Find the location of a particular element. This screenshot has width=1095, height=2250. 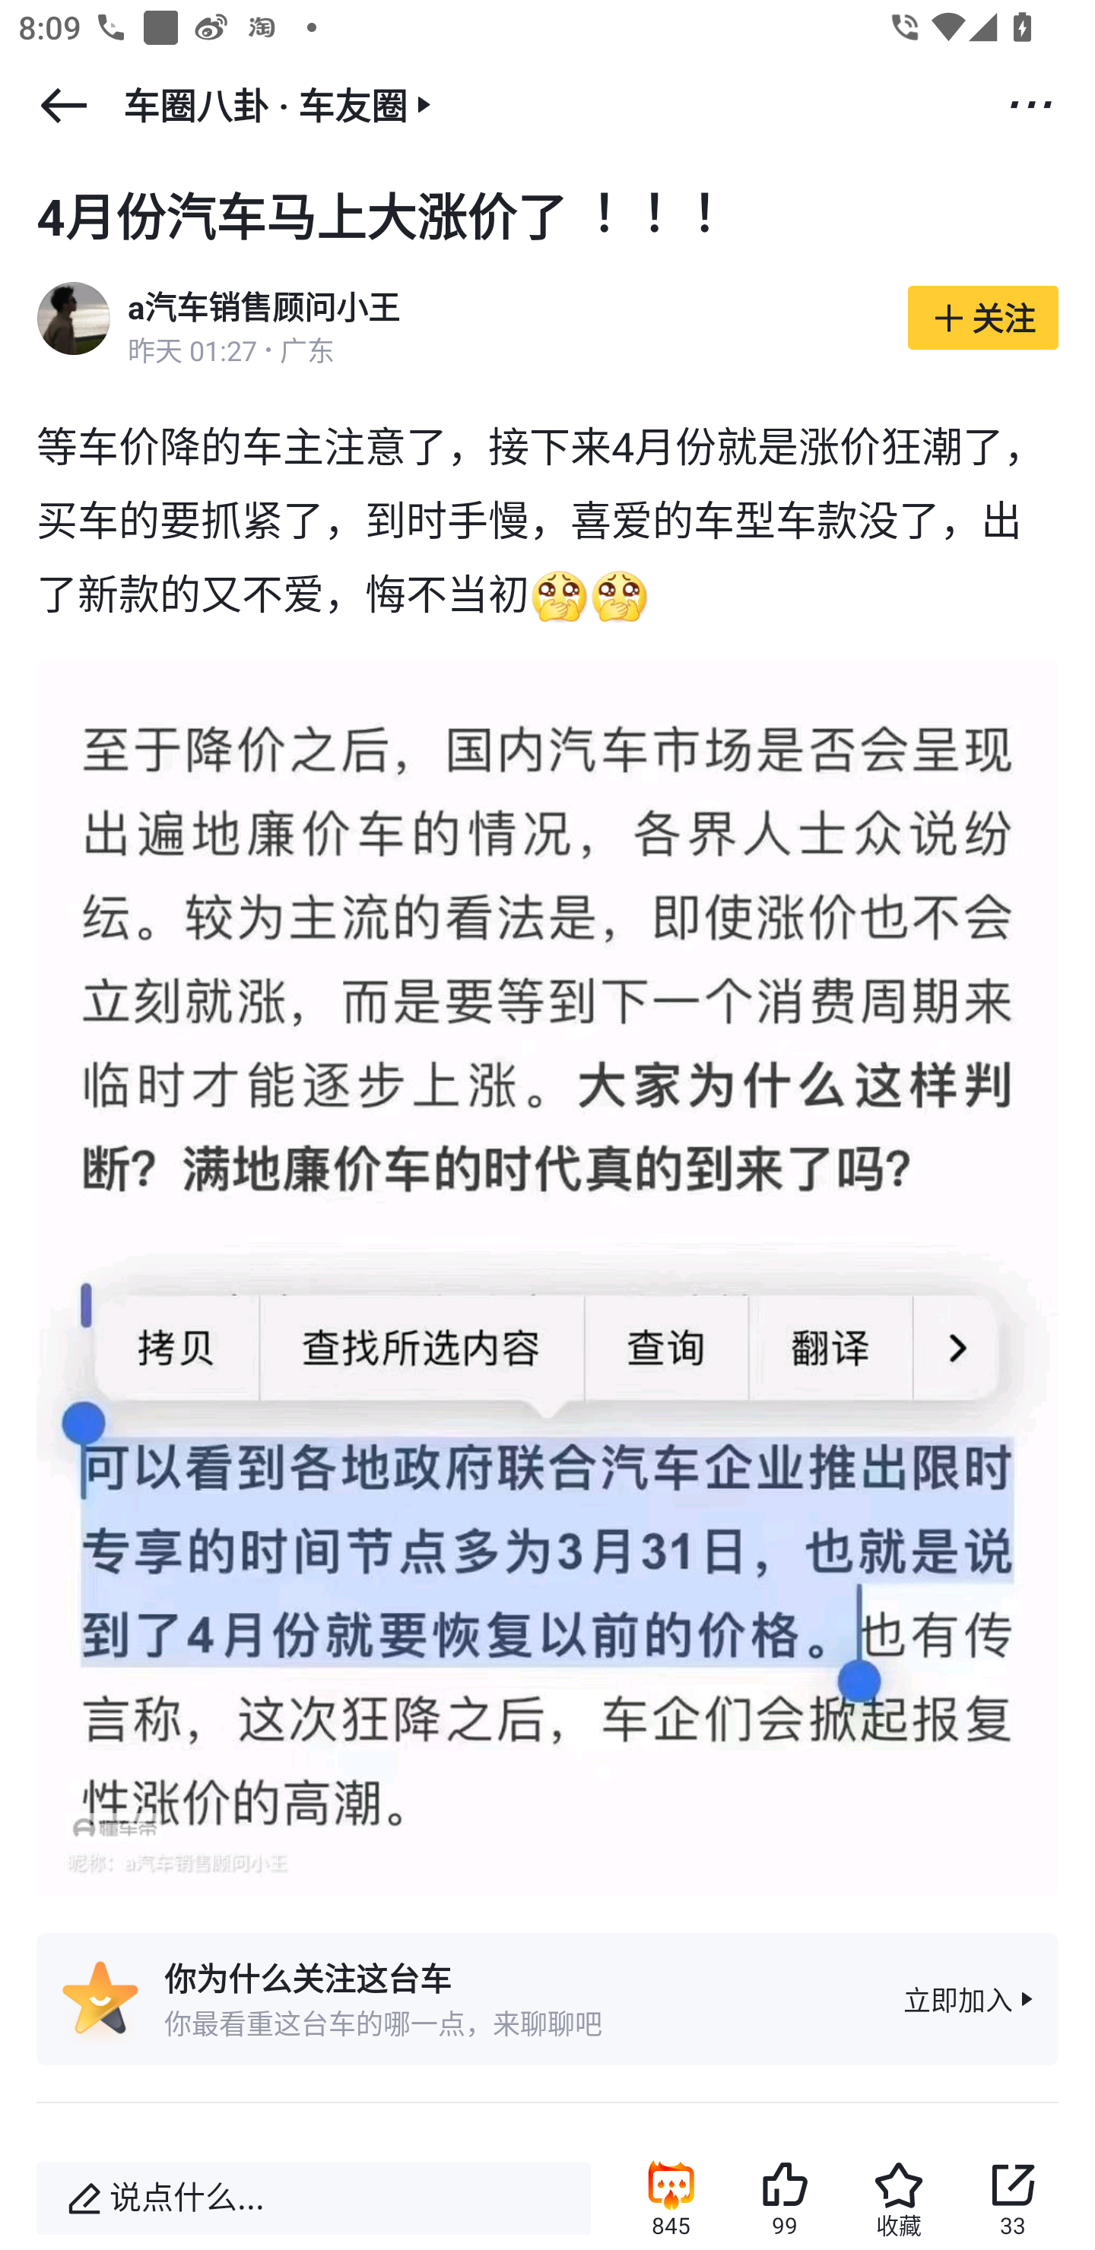

845 is located at coordinates (671, 2198).